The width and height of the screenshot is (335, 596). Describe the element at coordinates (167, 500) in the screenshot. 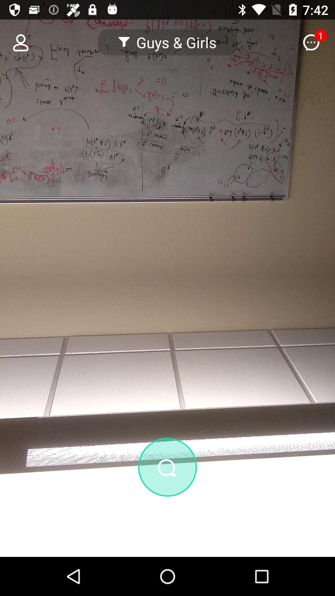

I see `swipe to search` at that location.